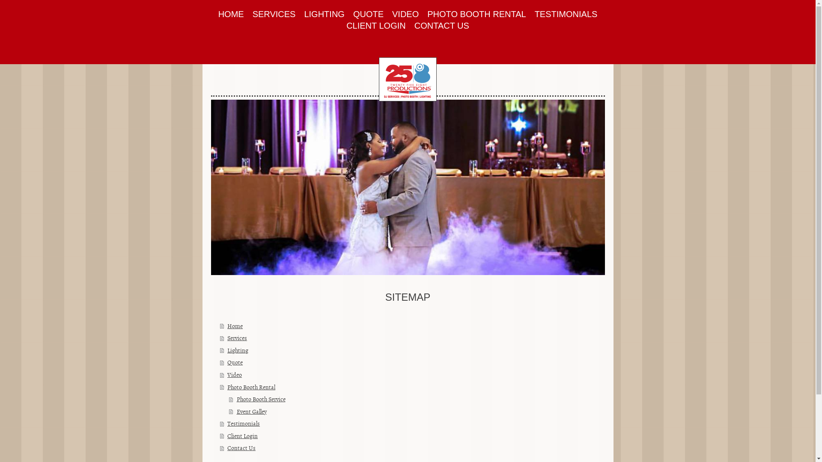 This screenshot has width=822, height=462. Describe the element at coordinates (274, 15) in the screenshot. I see `SERVICES` at that location.